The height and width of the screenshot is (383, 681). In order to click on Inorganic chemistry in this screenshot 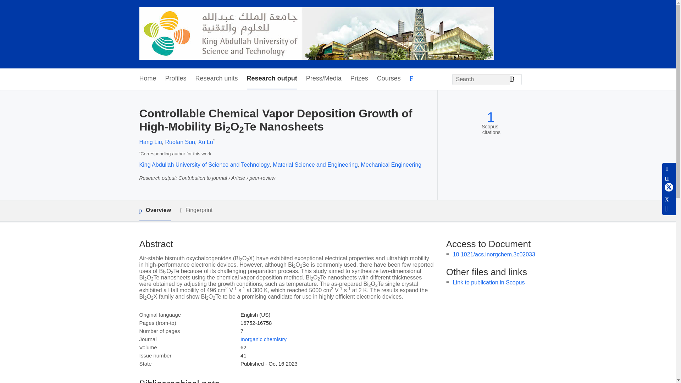, I will do `click(263, 339)`.